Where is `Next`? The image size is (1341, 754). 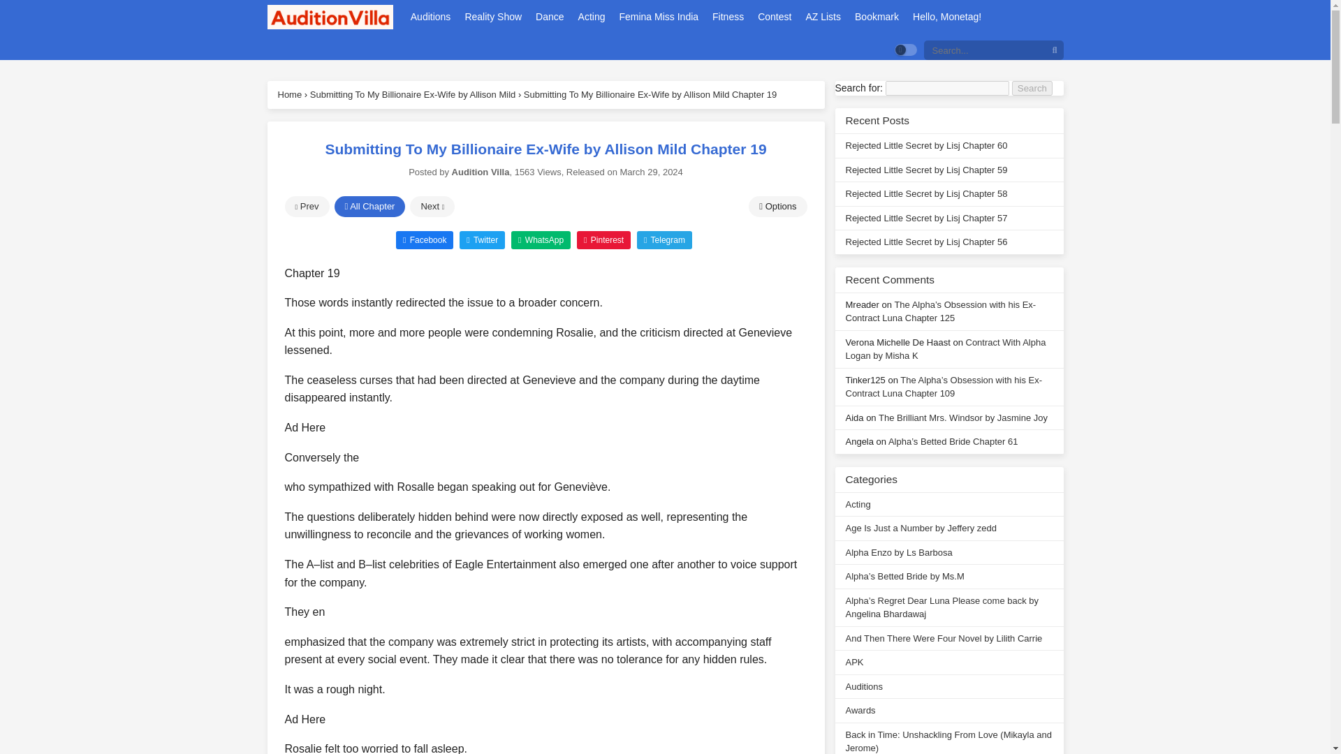 Next is located at coordinates (432, 207).